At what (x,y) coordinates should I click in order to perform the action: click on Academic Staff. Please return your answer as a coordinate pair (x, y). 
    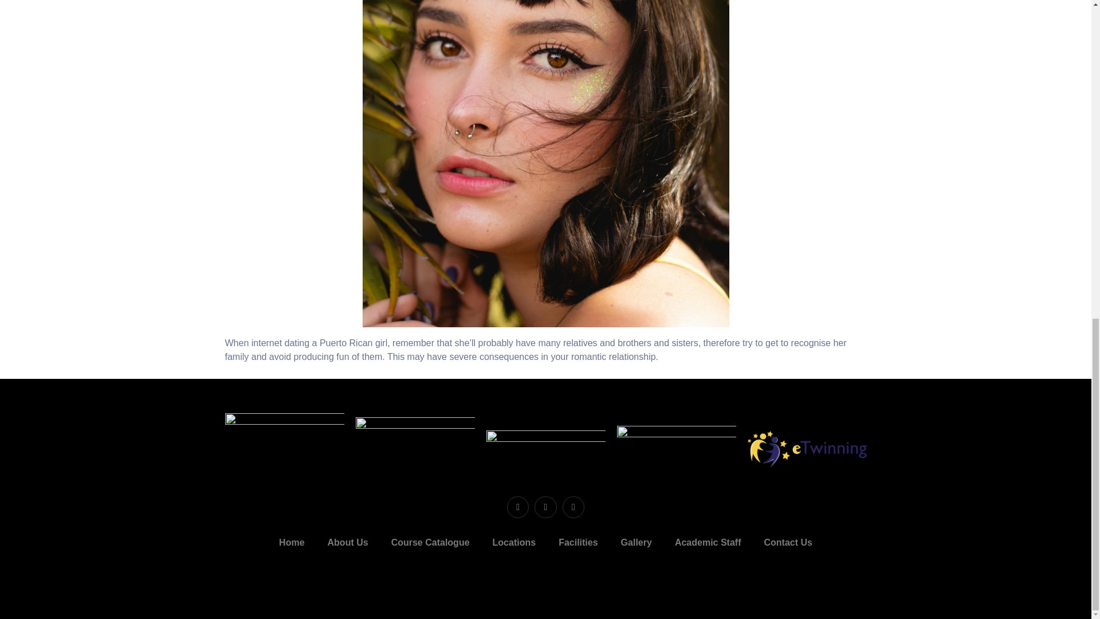
    Looking at the image, I should click on (708, 542).